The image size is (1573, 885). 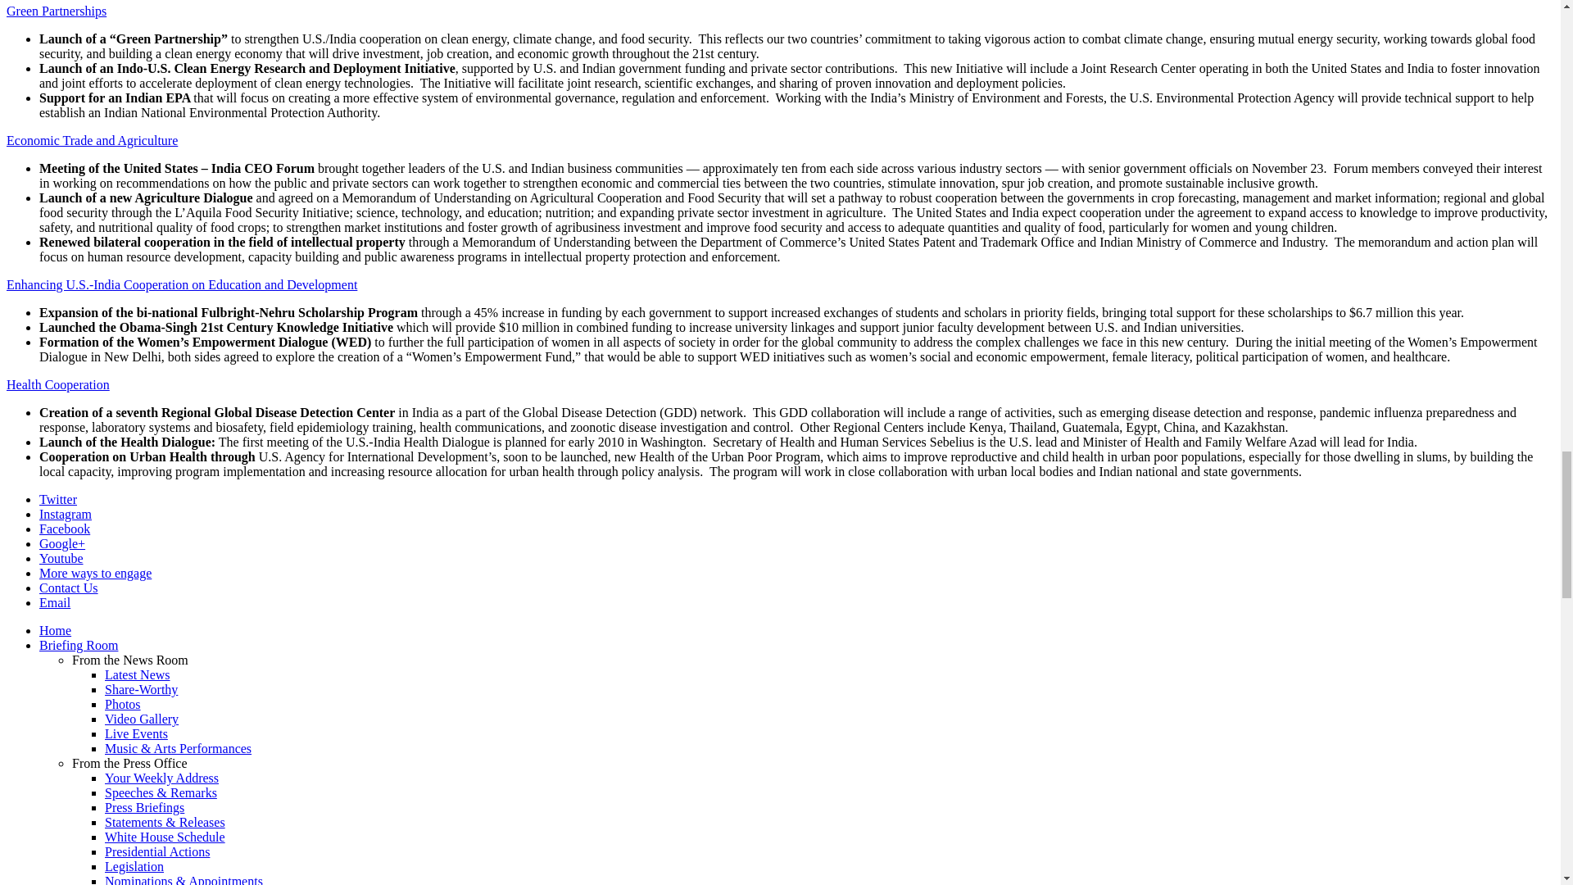 What do you see at coordinates (58, 498) in the screenshot?
I see `Follow the Whitehouse on Twitter.` at bounding box center [58, 498].